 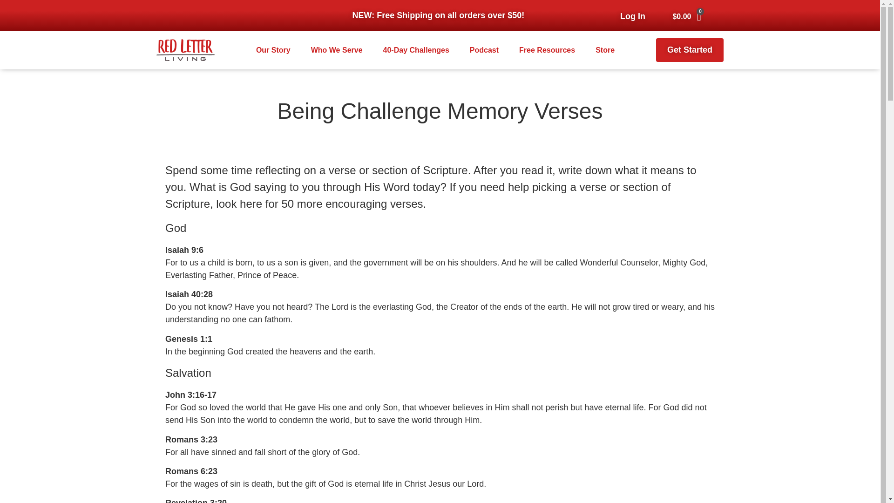 I want to click on Who We Serve, so click(x=337, y=50).